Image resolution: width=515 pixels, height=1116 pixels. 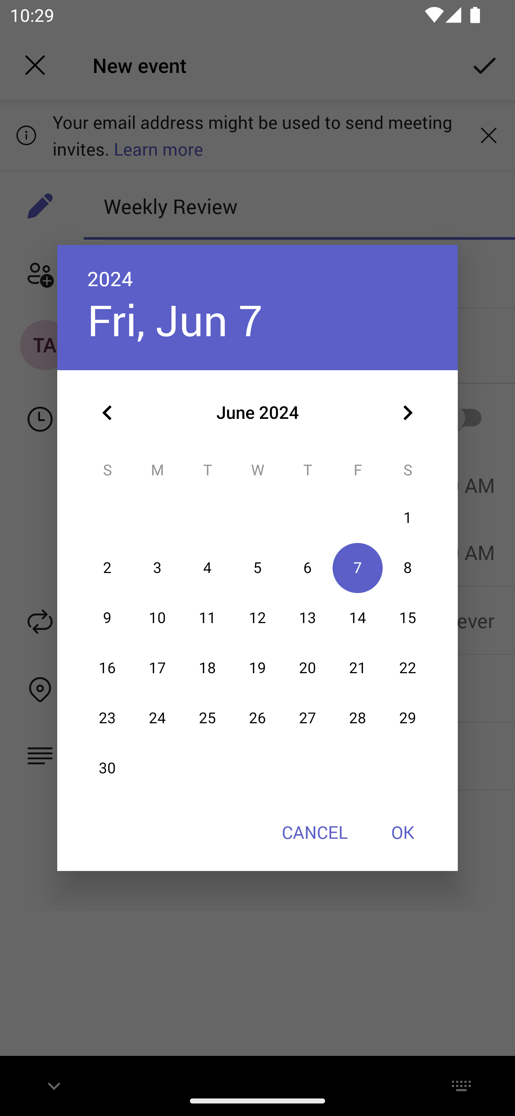 I want to click on 21 21 June 2024, so click(x=358, y=668).